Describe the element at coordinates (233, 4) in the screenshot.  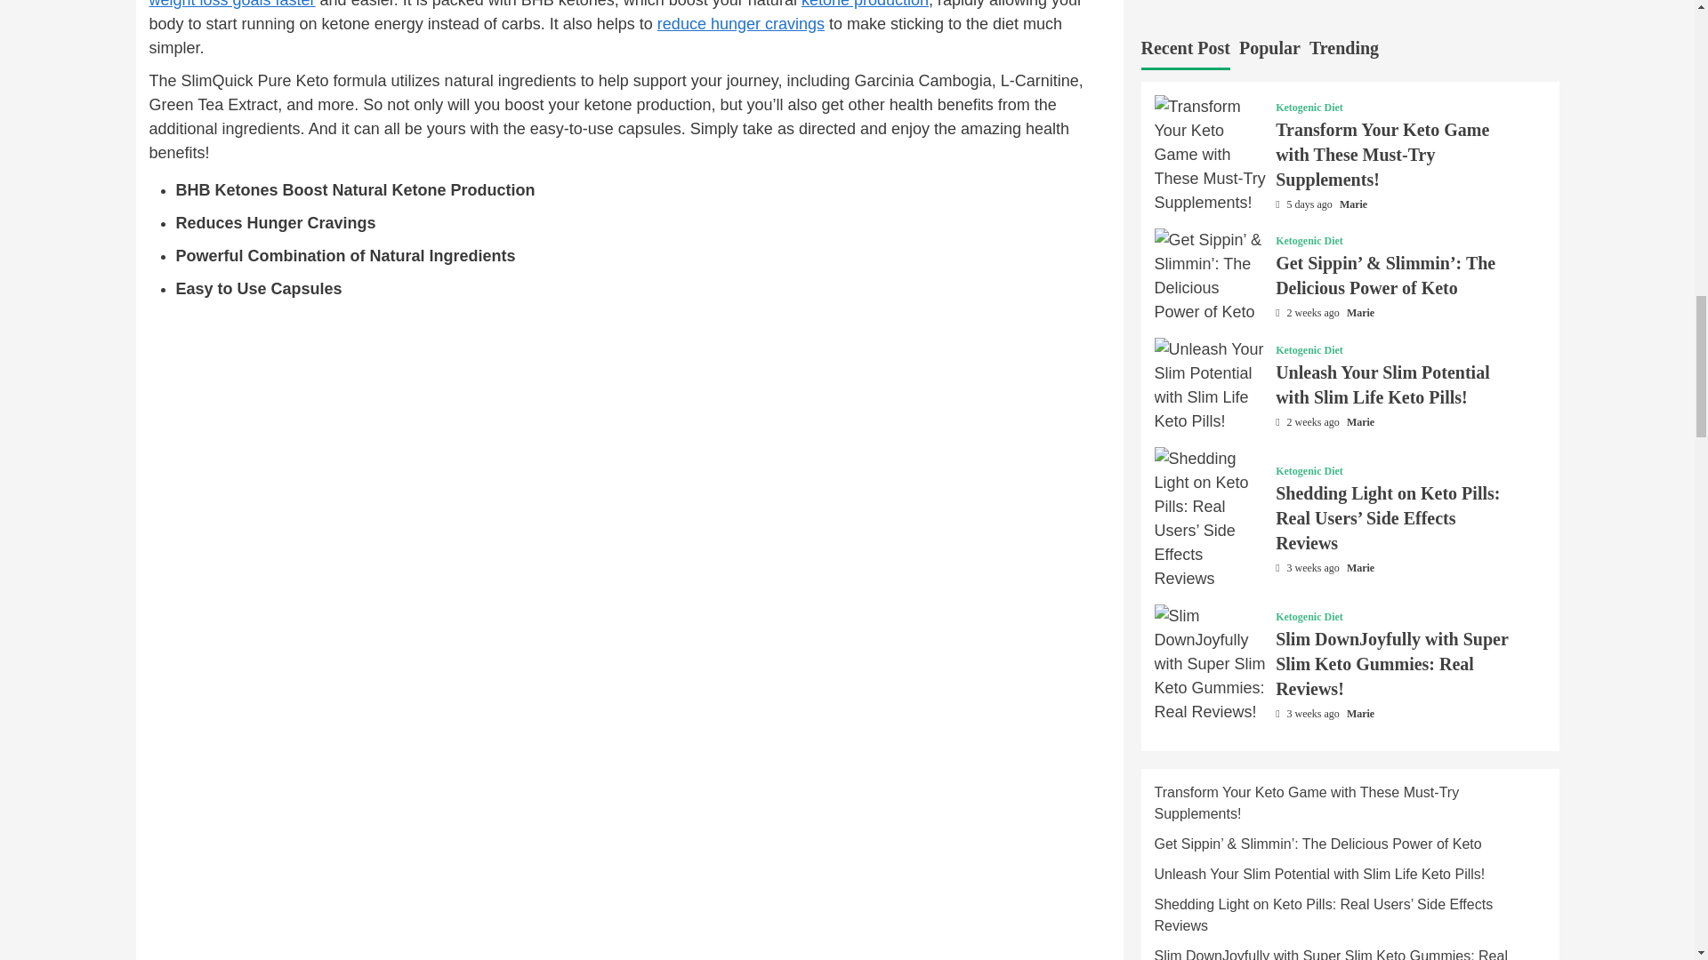
I see `Lose Weight Fast with Slimquick Pure Keto!` at that location.